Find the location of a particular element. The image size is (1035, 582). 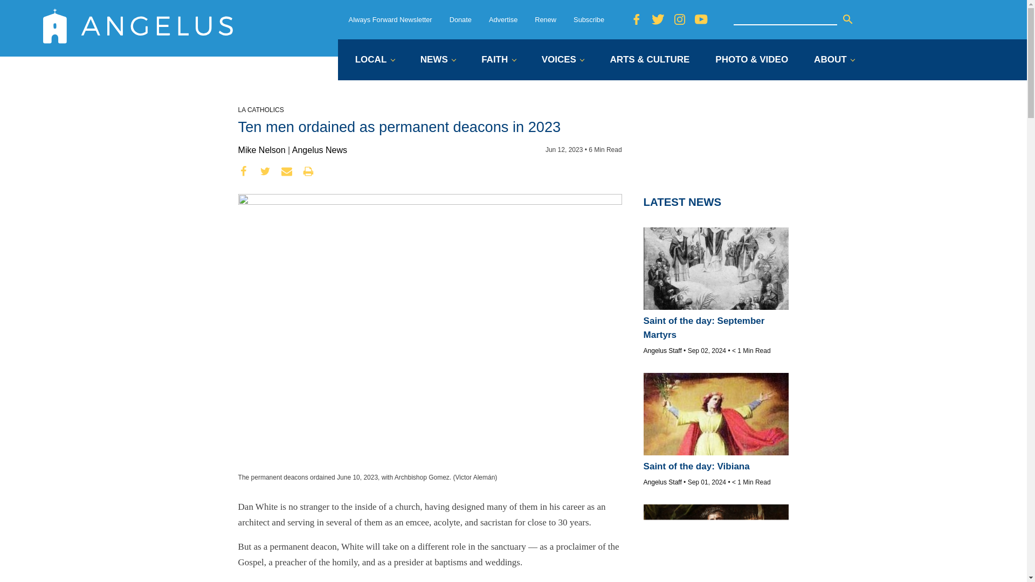

Donate is located at coordinates (460, 19).